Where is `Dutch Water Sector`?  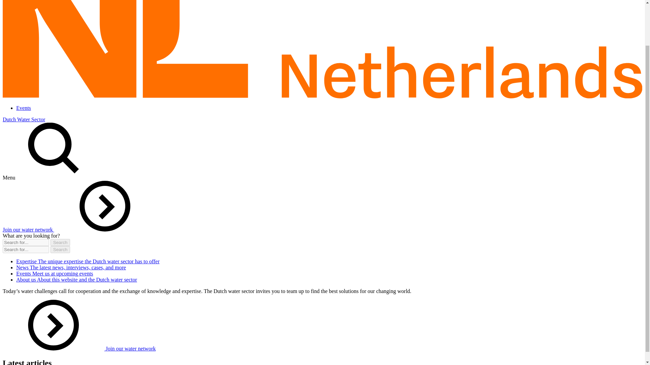 Dutch Water Sector is located at coordinates (24, 119).